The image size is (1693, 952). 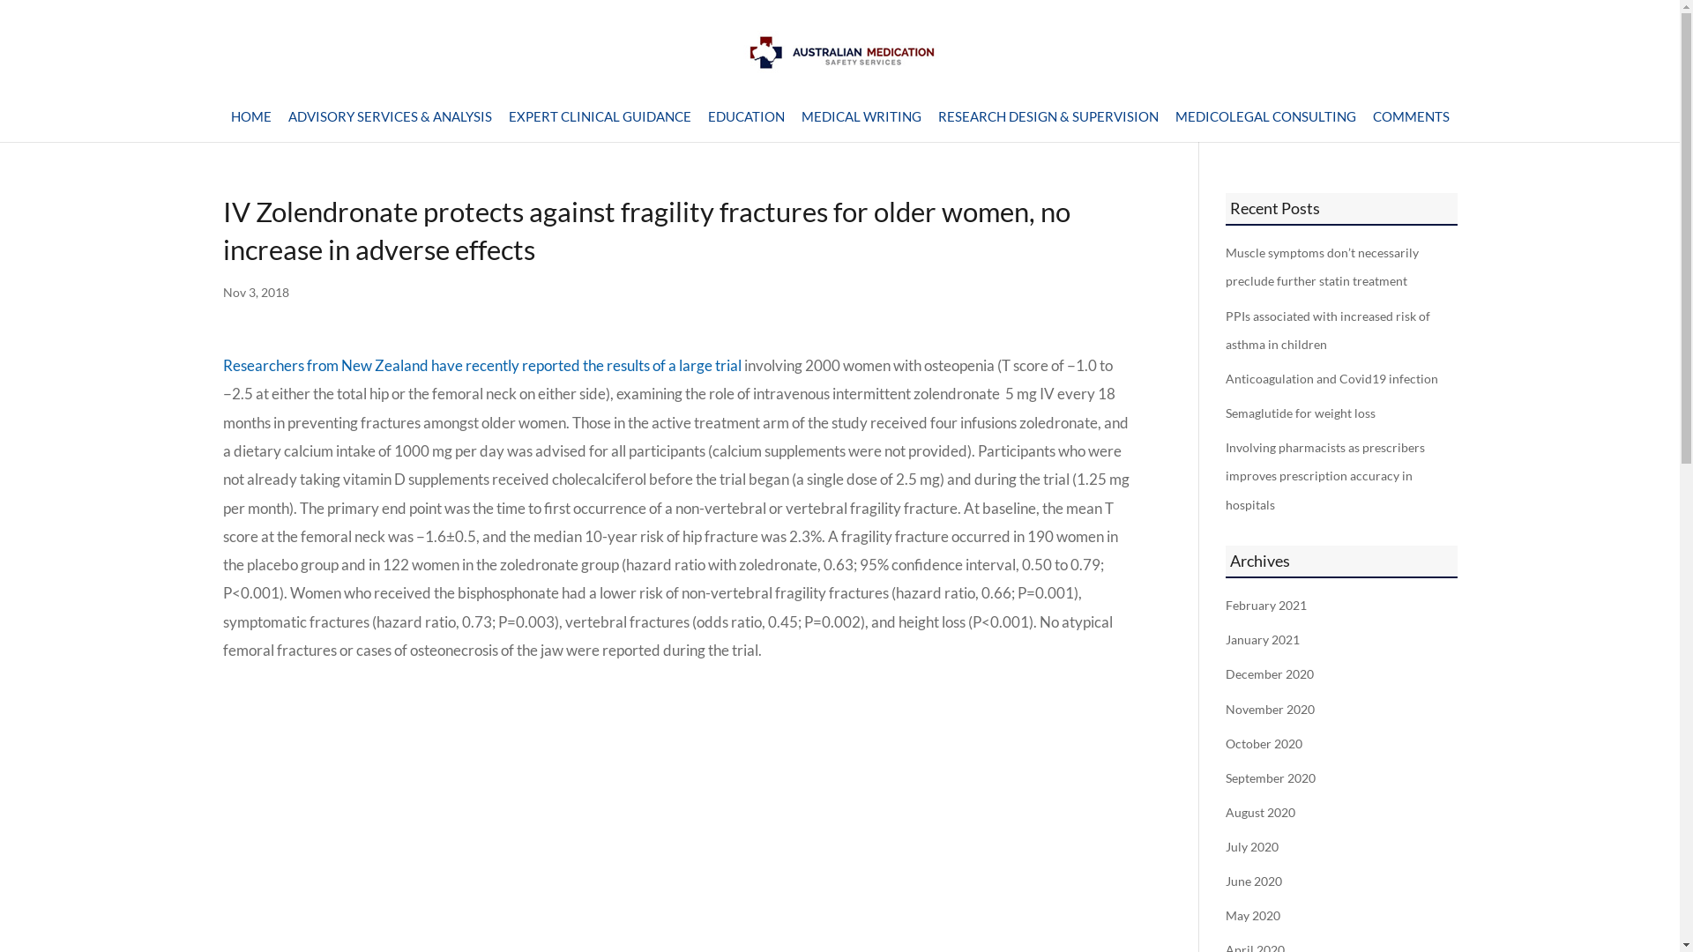 What do you see at coordinates (1270, 674) in the screenshot?
I see `December 2020` at bounding box center [1270, 674].